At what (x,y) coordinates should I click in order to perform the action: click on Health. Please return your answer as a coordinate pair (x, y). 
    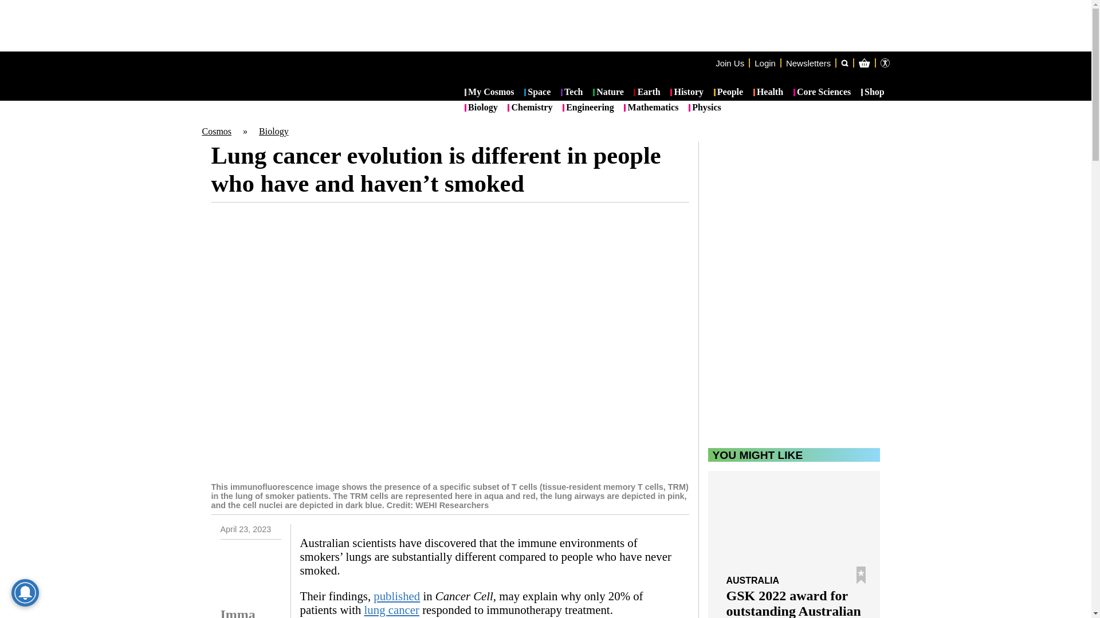
    Looking at the image, I should click on (768, 93).